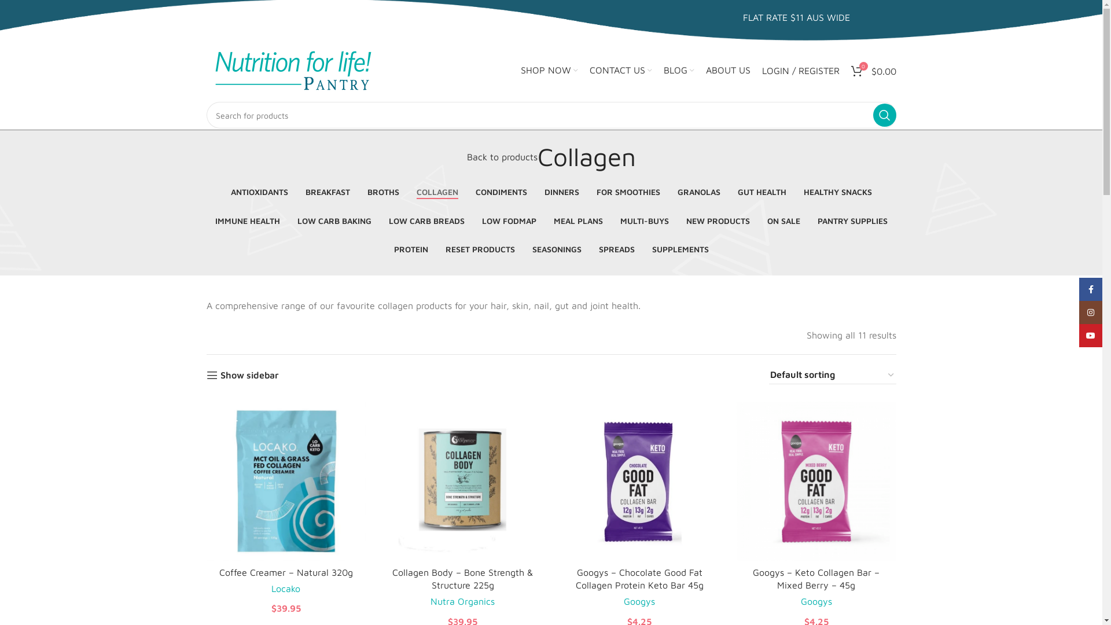 Image resolution: width=1111 pixels, height=625 pixels. What do you see at coordinates (248, 221) in the screenshot?
I see `IMMUNE HEALTH` at bounding box center [248, 221].